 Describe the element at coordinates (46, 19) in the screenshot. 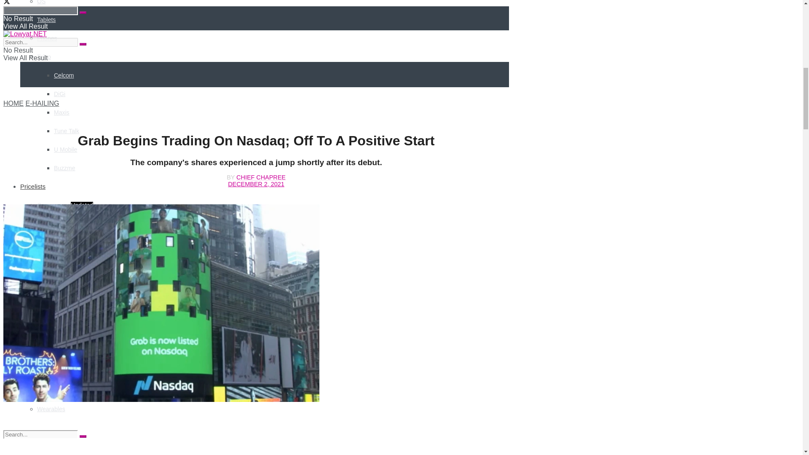

I see `Tablets` at that location.